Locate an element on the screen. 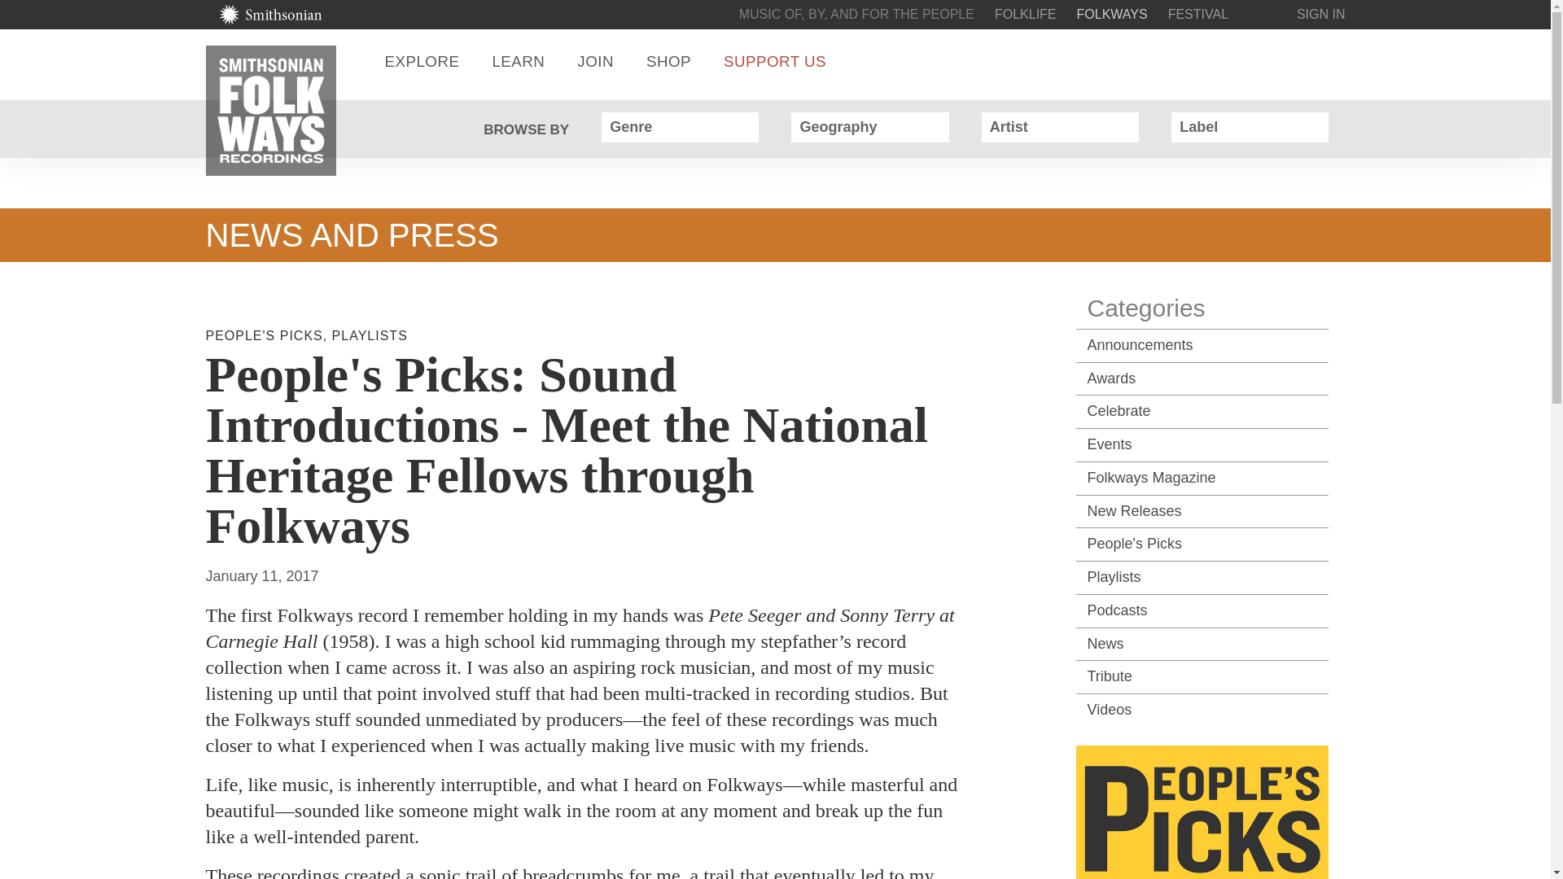  share is located at coordinates (1286, 61).